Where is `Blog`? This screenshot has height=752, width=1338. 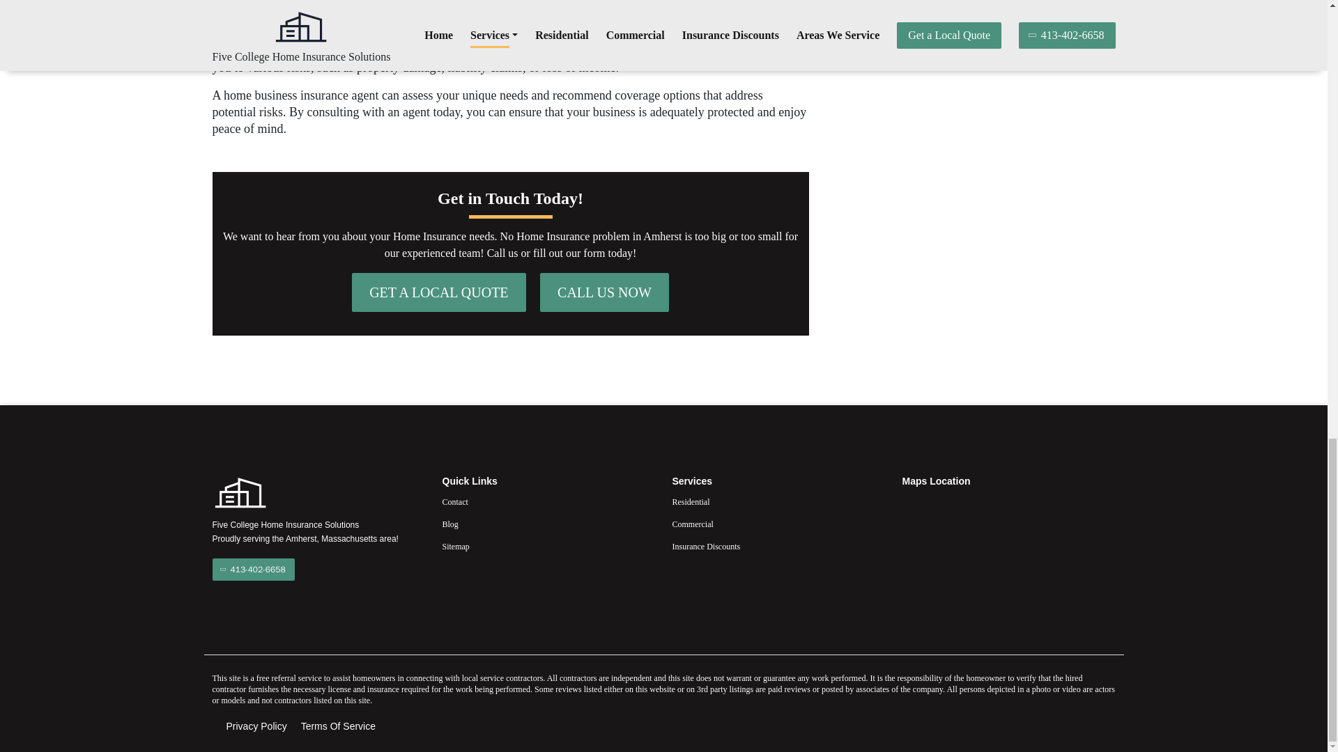
Blog is located at coordinates (548, 524).